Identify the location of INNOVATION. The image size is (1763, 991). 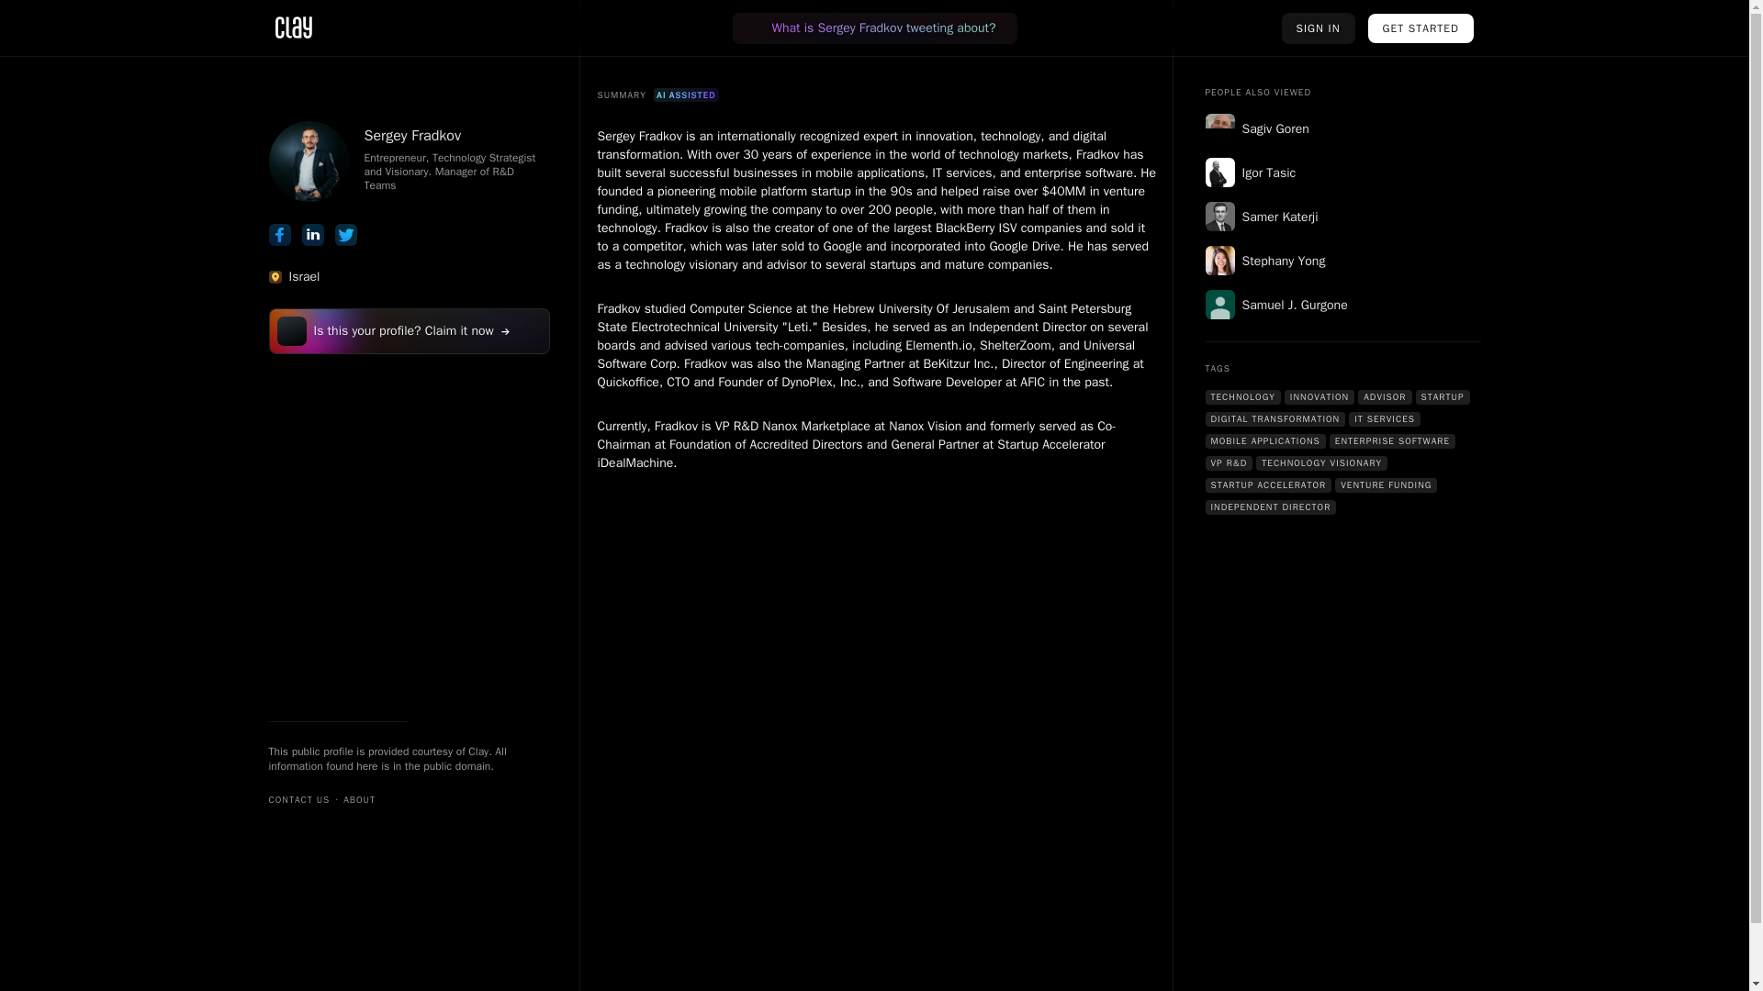
(1319, 396).